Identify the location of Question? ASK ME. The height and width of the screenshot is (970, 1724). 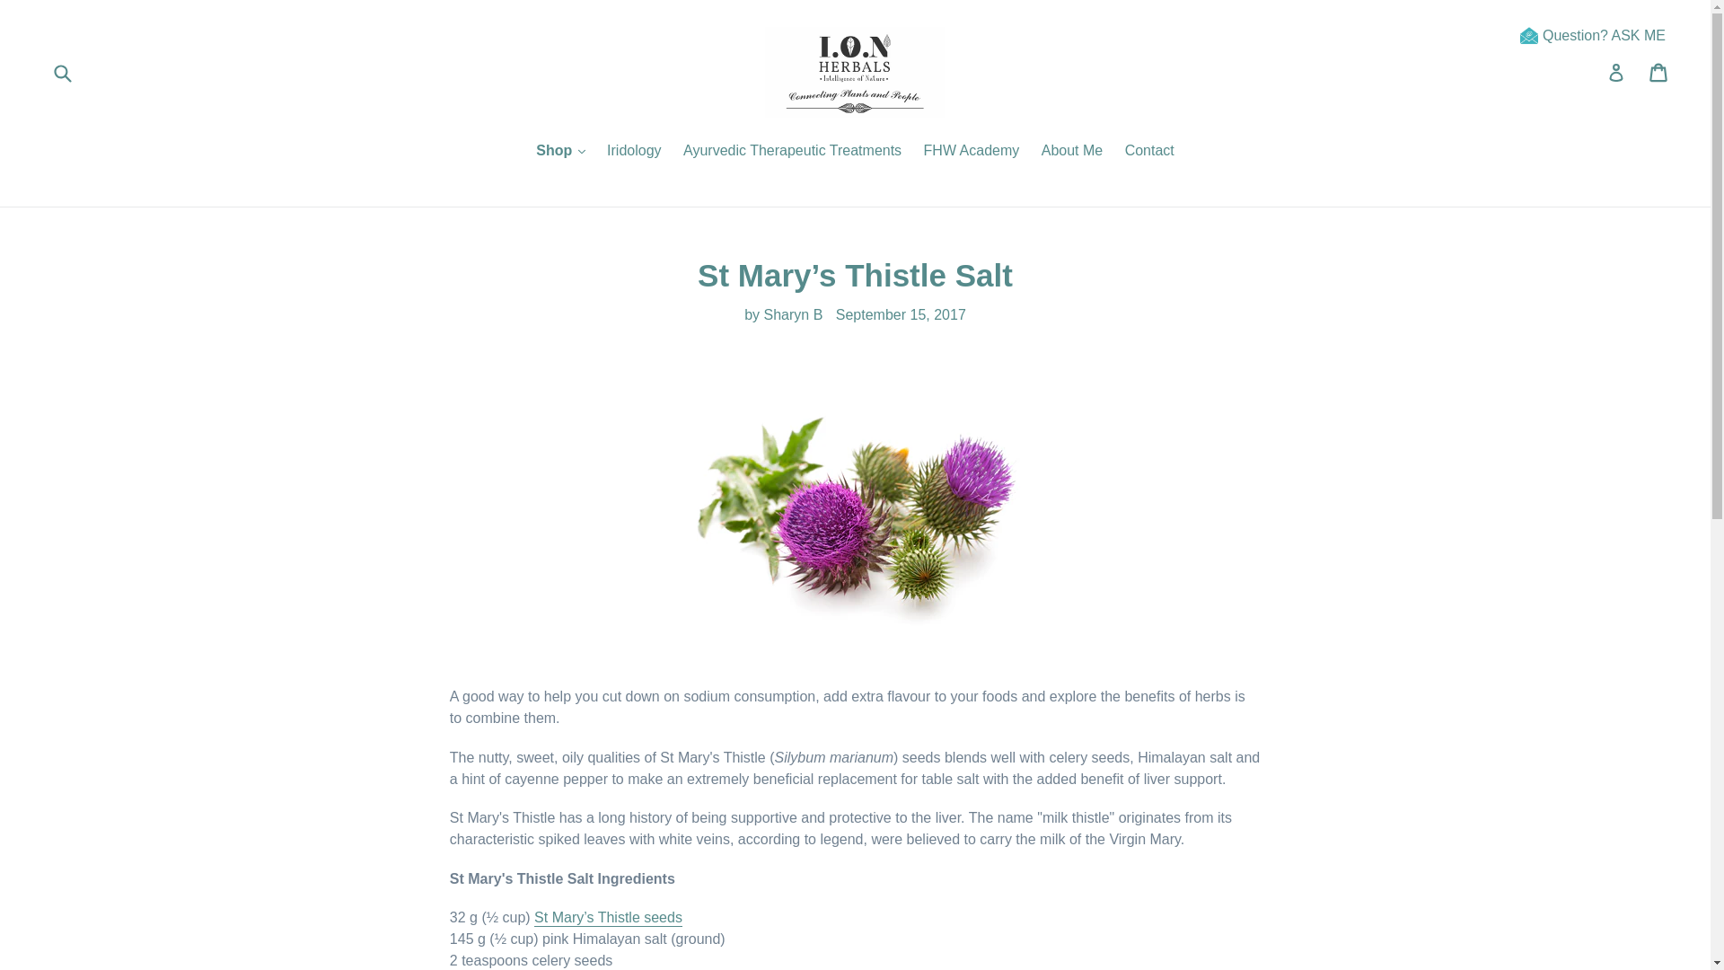
(1604, 36).